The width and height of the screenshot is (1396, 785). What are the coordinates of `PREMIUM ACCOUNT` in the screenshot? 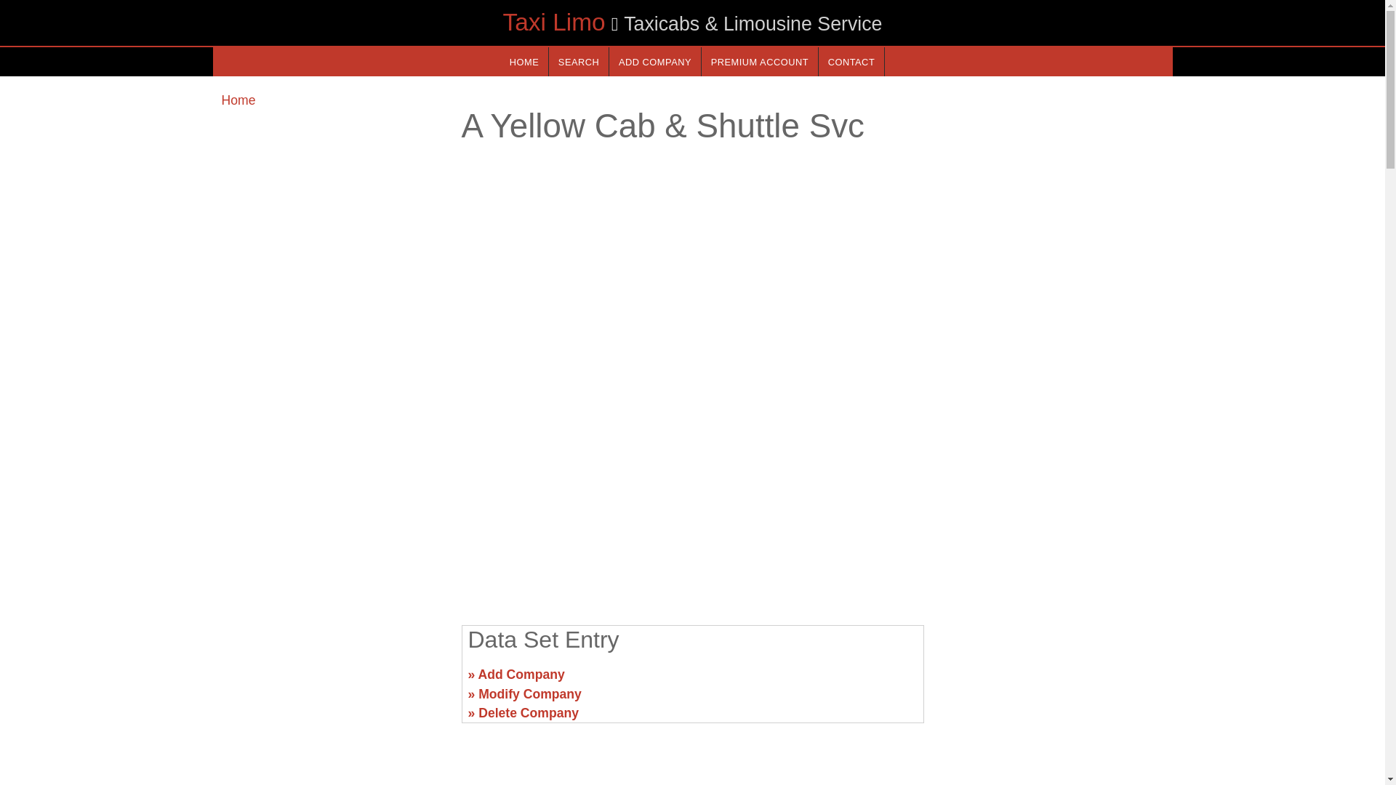 It's located at (760, 61).